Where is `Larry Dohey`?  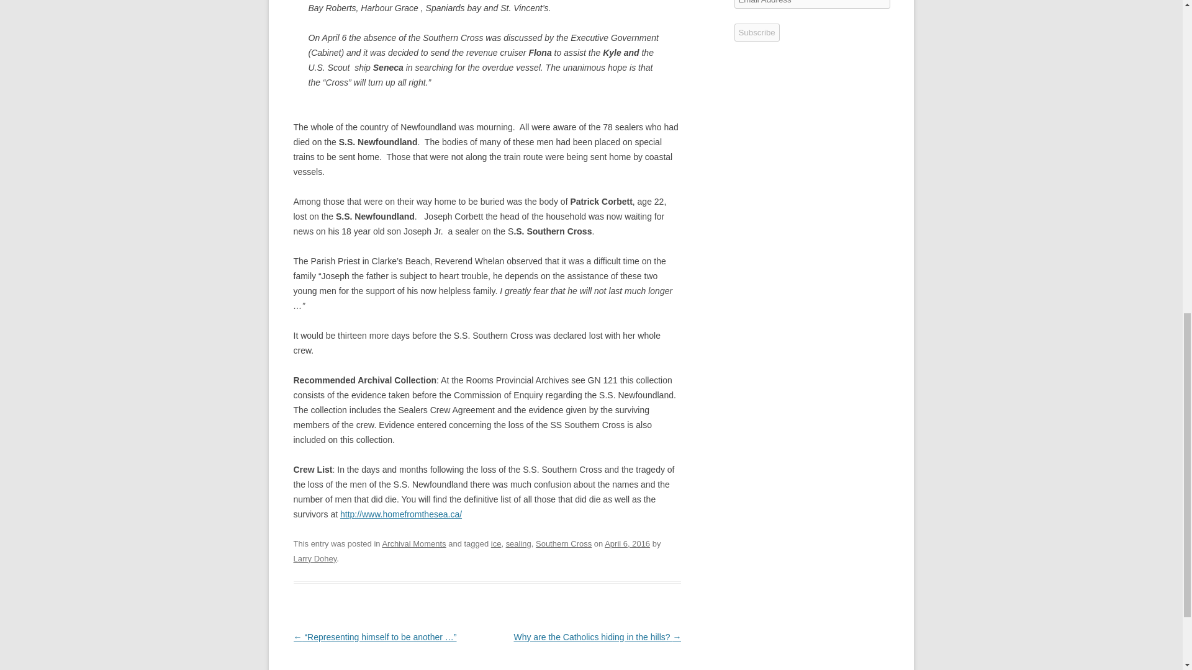 Larry Dohey is located at coordinates (314, 558).